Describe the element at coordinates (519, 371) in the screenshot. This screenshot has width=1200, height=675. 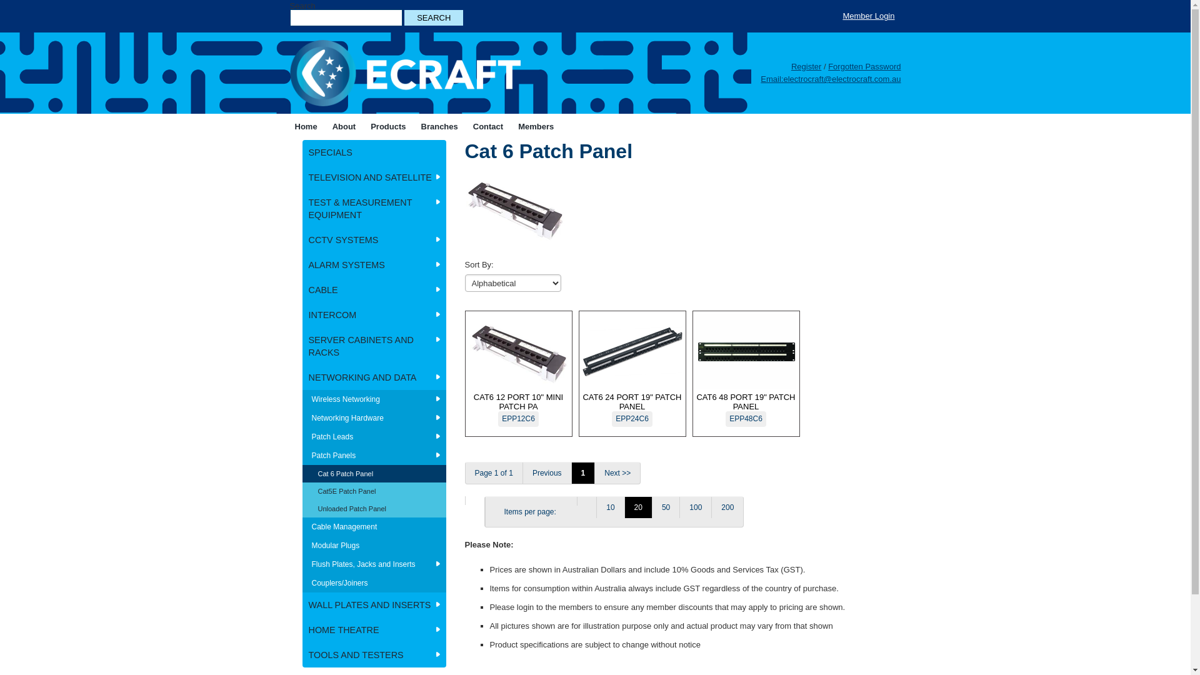
I see `CAT6 12 PORT 10" MINI PATCH PA
EPP12C6` at that location.